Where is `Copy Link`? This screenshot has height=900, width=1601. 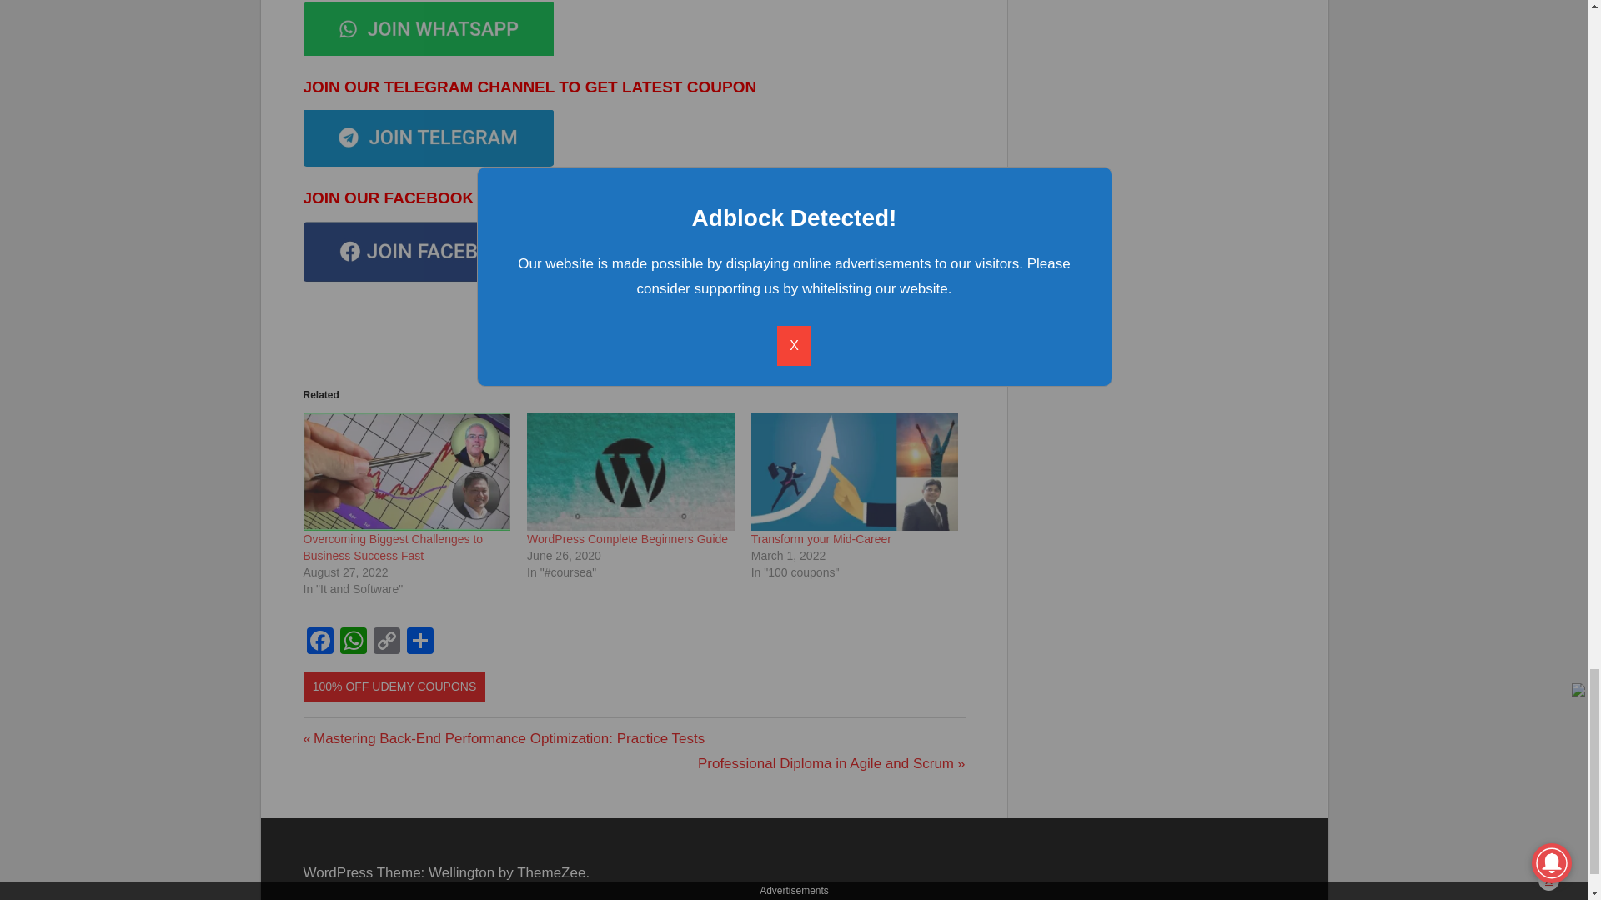
Copy Link is located at coordinates (630, 472).